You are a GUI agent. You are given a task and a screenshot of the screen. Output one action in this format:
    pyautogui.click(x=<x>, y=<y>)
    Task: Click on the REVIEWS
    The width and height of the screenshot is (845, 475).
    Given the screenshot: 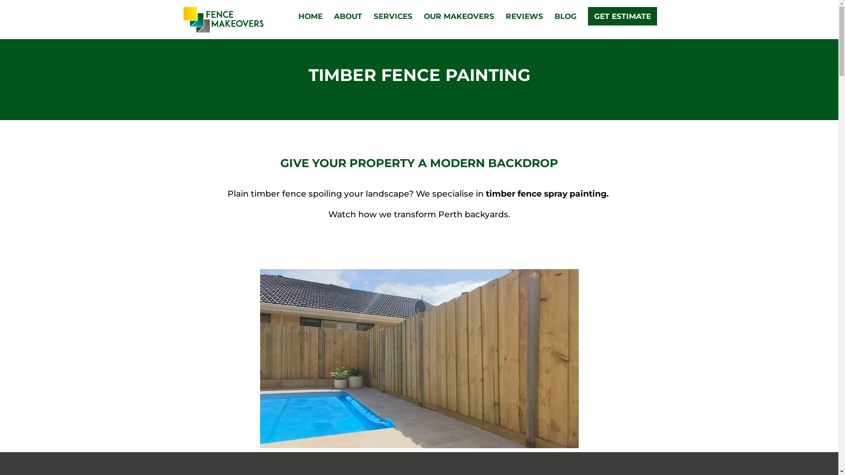 What is the action you would take?
    pyautogui.click(x=524, y=26)
    